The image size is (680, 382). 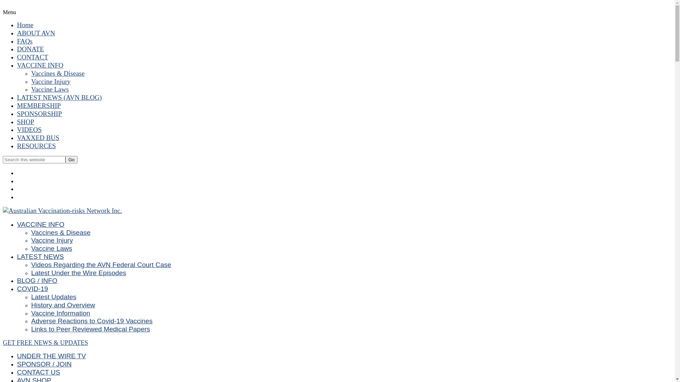 I want to click on COVID-19, so click(x=33, y=289).